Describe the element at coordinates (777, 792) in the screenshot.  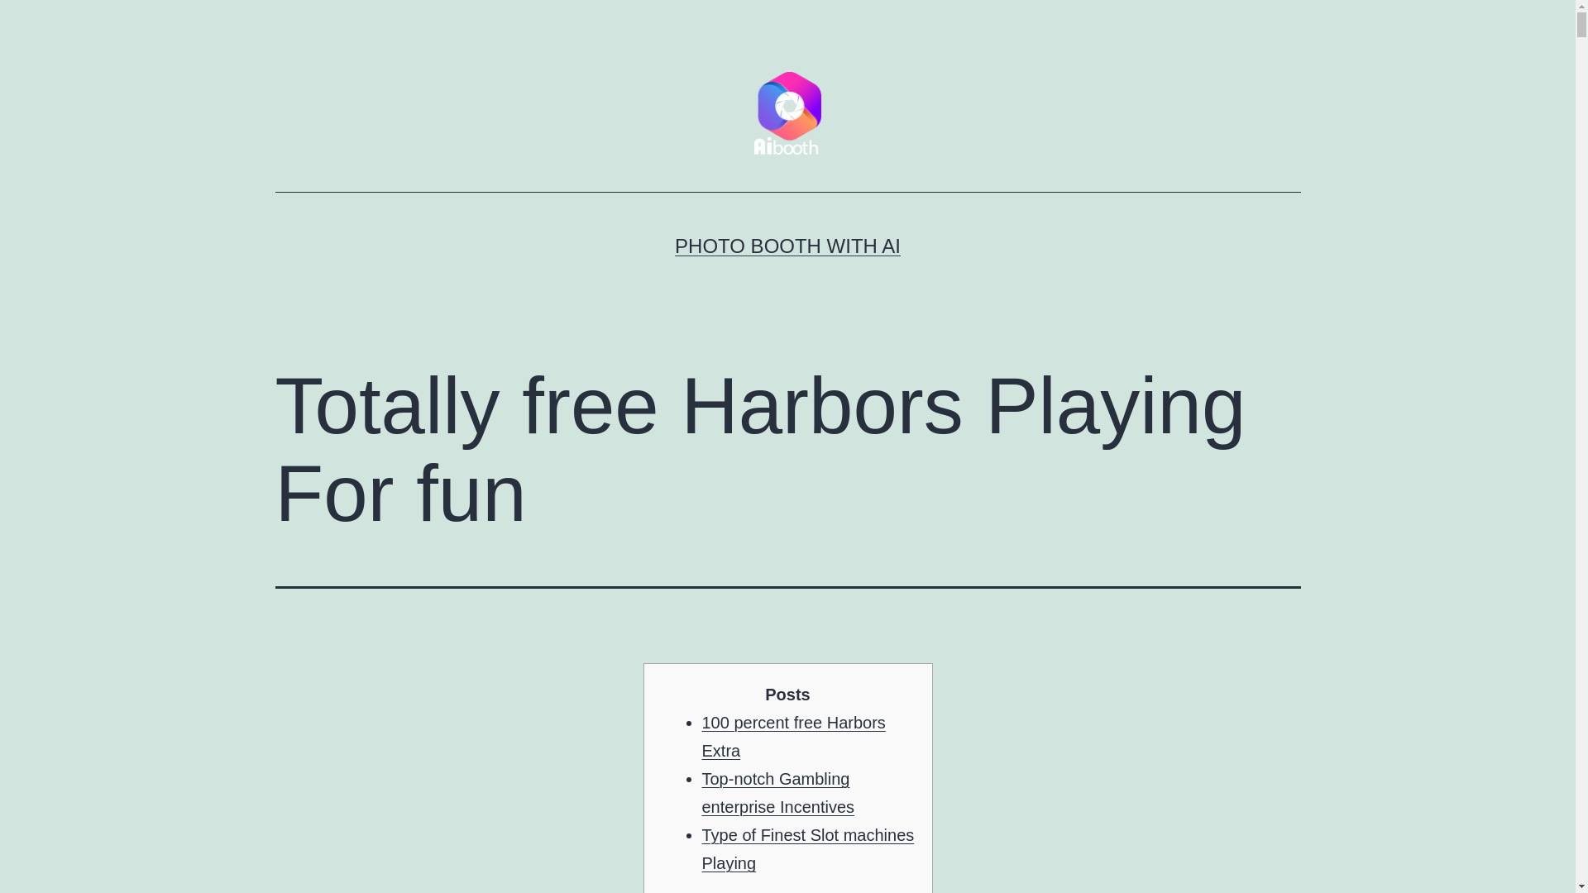
I see `Top-notch Gambling enterprise Incentives` at that location.